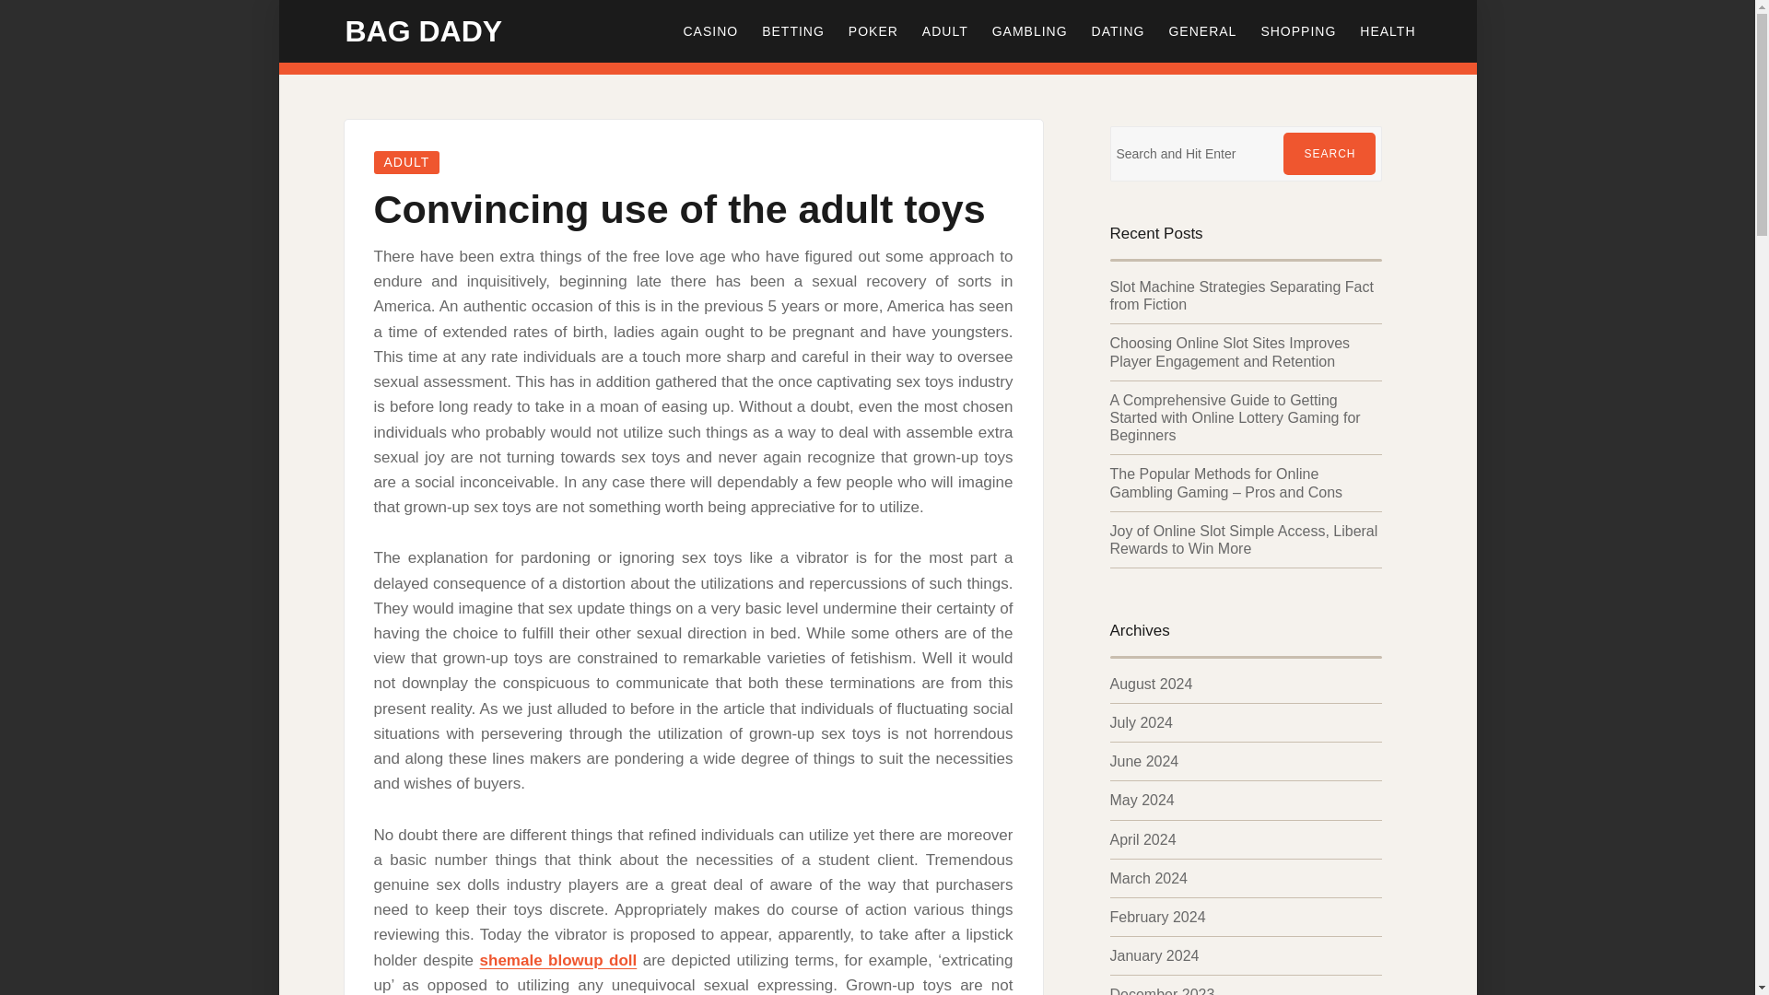  What do you see at coordinates (1141, 722) in the screenshot?
I see `July 2024` at bounding box center [1141, 722].